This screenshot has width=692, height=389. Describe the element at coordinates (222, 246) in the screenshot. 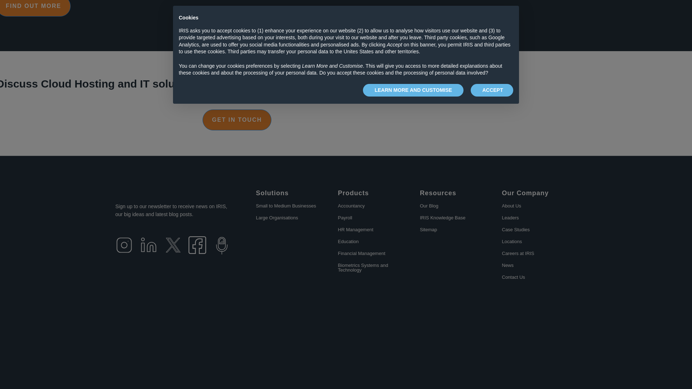

I see `Follow IRIS Podcasts IRIS Software Group Podcasts` at that location.